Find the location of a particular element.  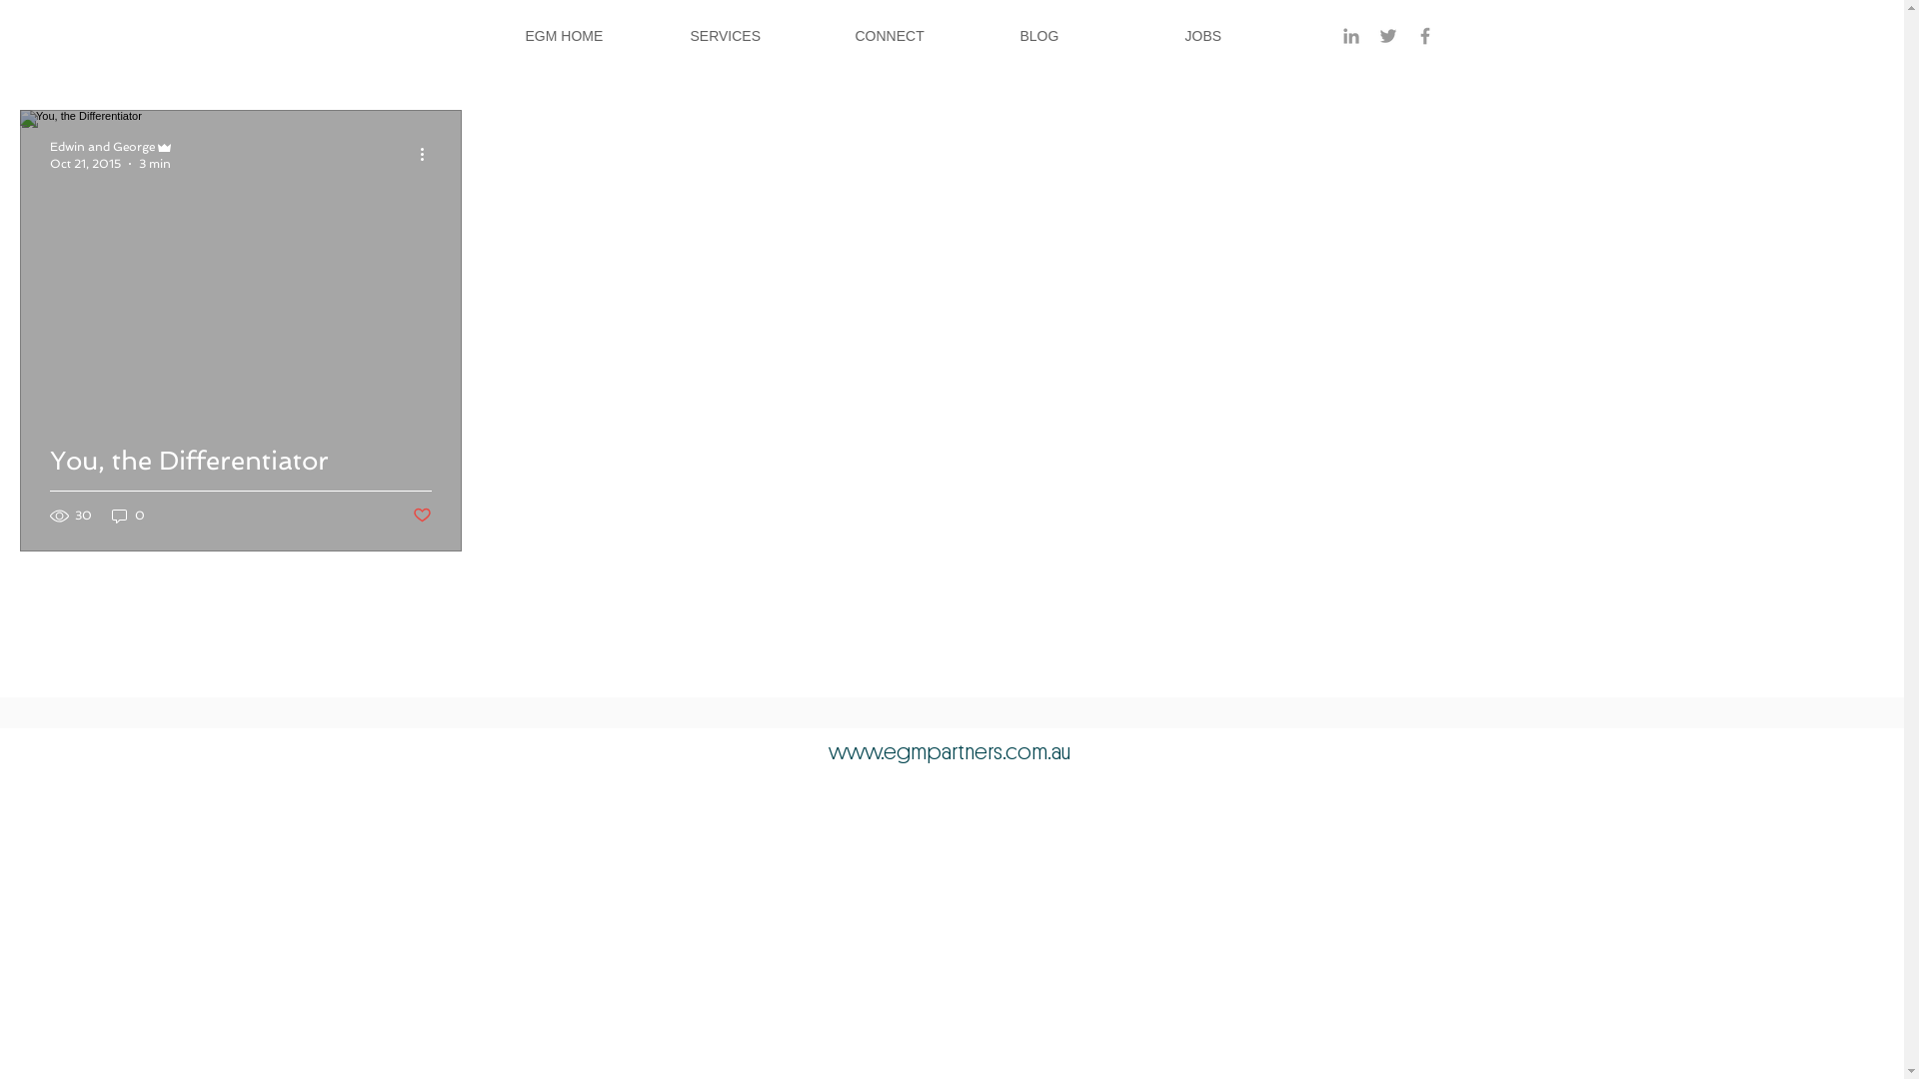

You, the Differentiator is located at coordinates (241, 484).